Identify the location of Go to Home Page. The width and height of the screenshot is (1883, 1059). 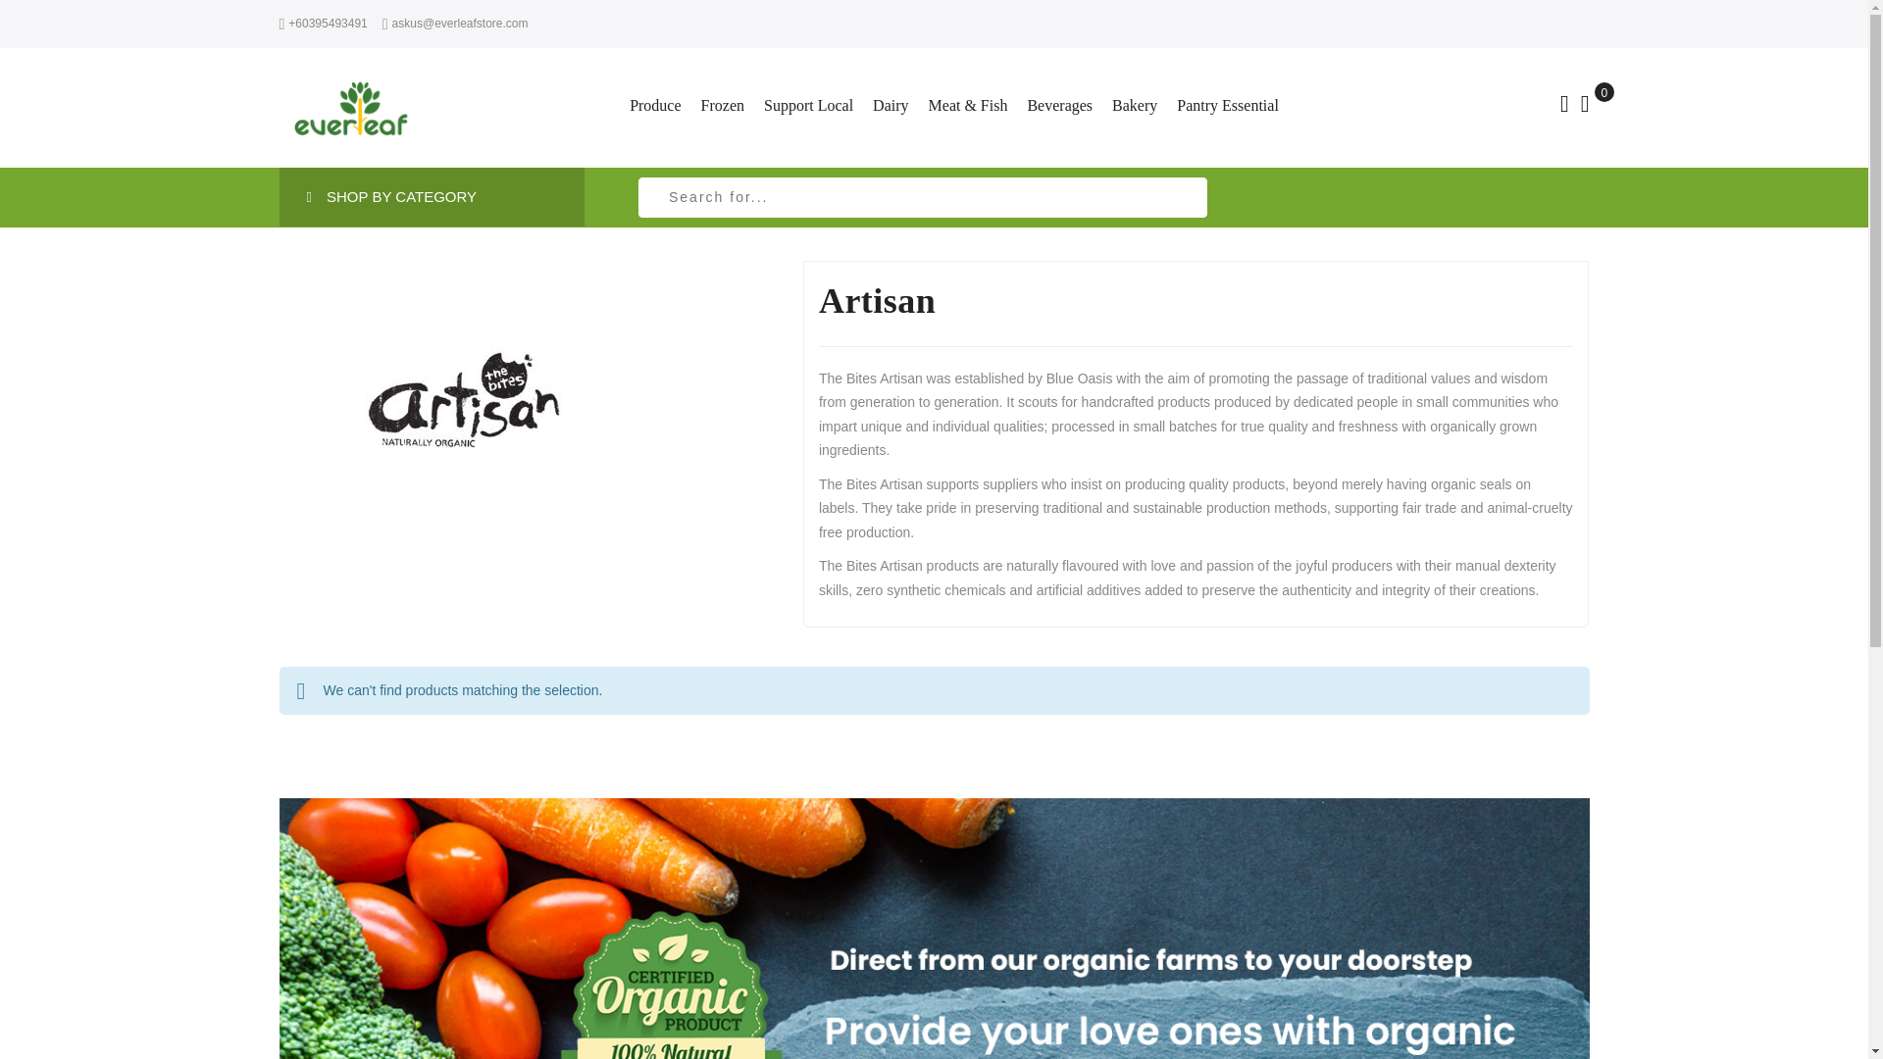
(295, 196).